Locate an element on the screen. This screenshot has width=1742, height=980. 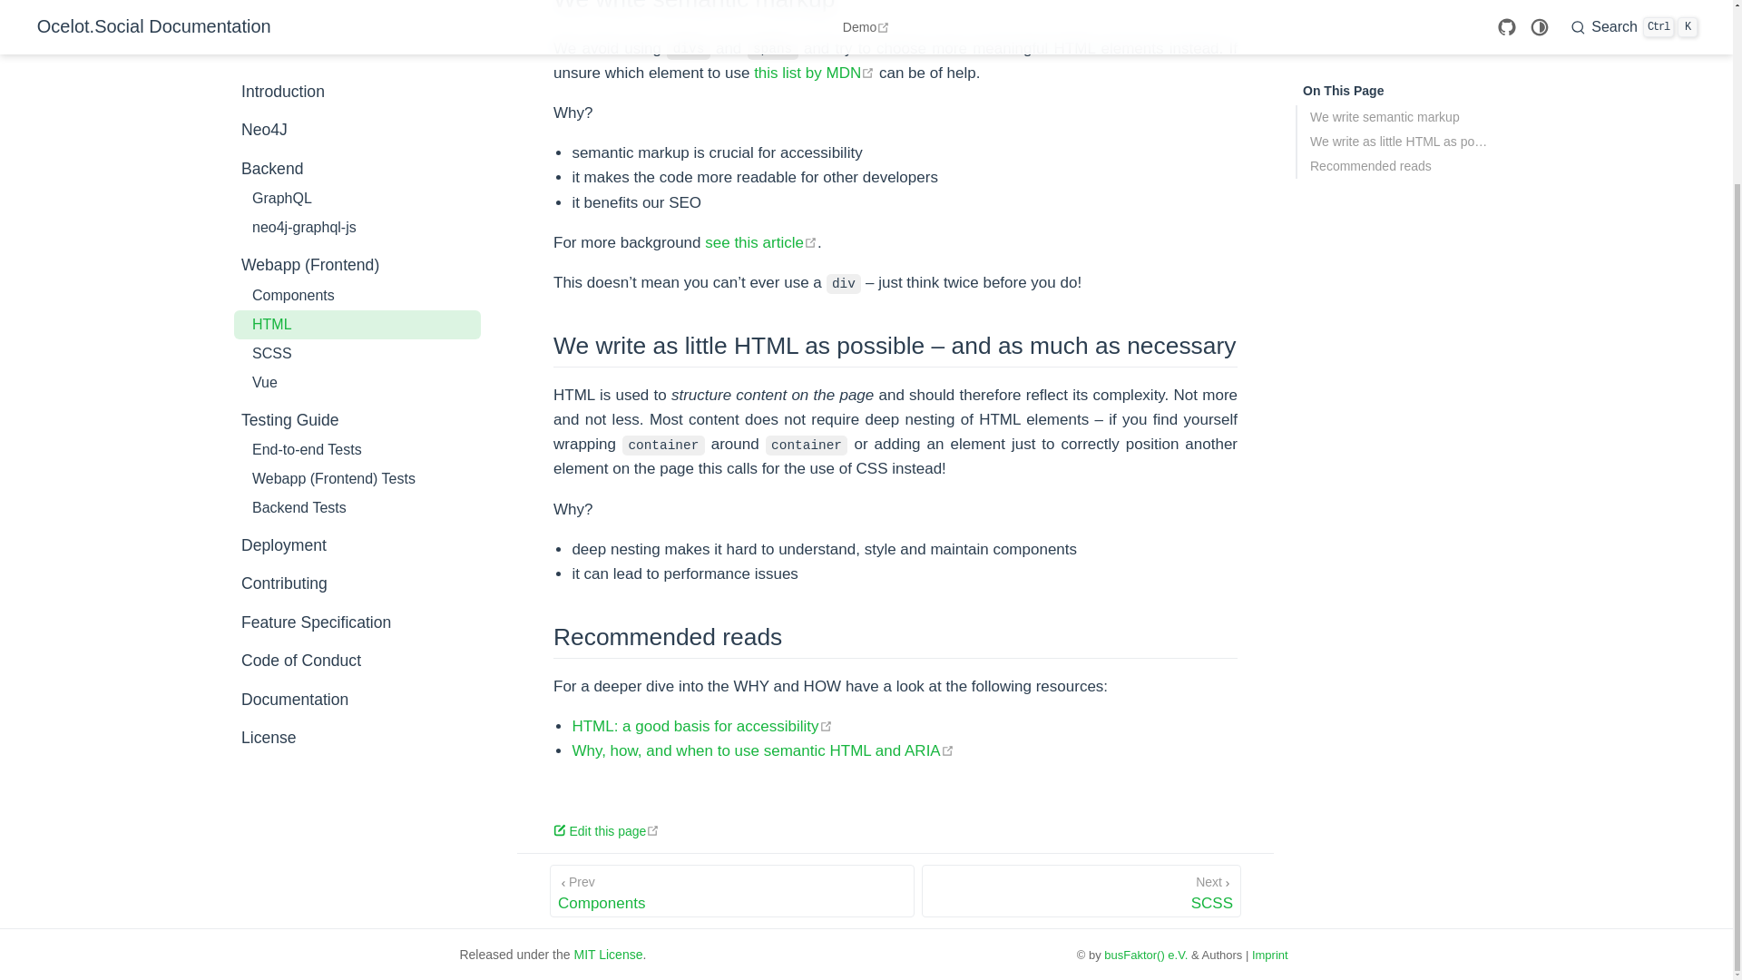
Testing Guide is located at coordinates (760, 242).